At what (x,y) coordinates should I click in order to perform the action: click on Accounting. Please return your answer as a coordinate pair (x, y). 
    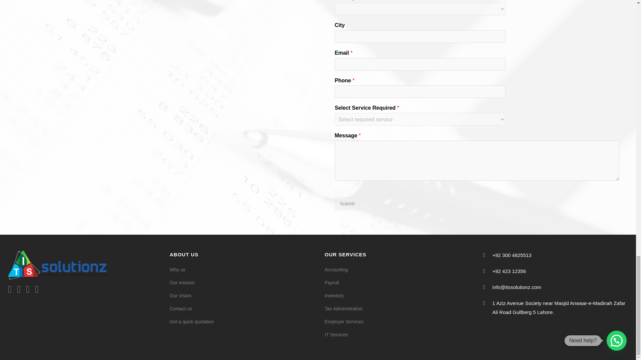
    Looking at the image, I should click on (398, 269).